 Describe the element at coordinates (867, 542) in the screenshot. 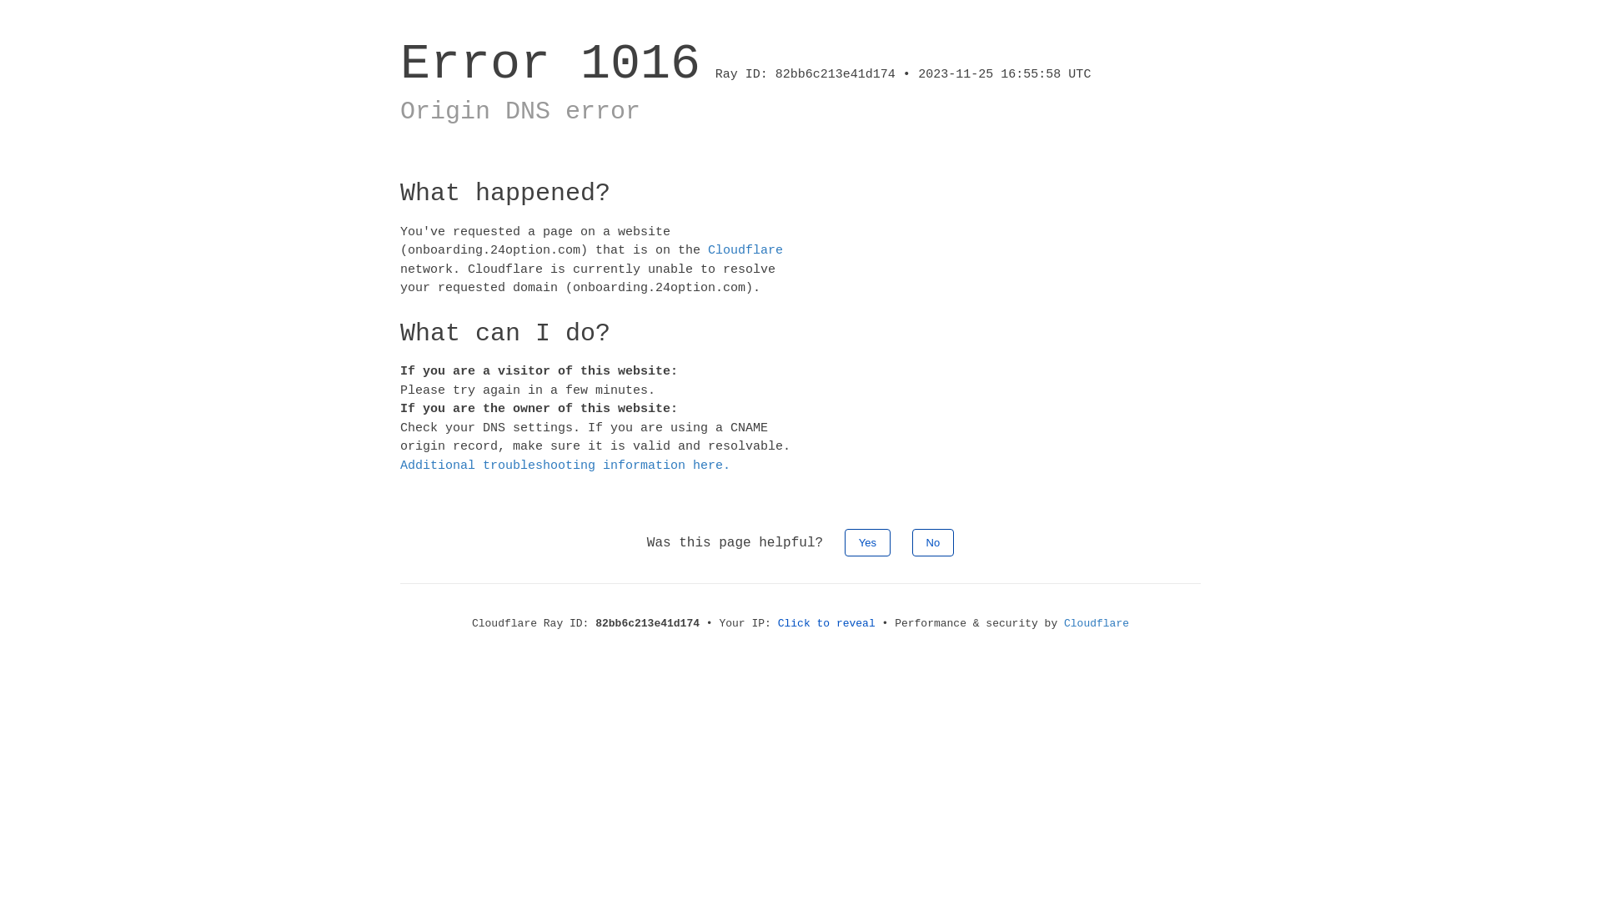

I see `Yes` at that location.